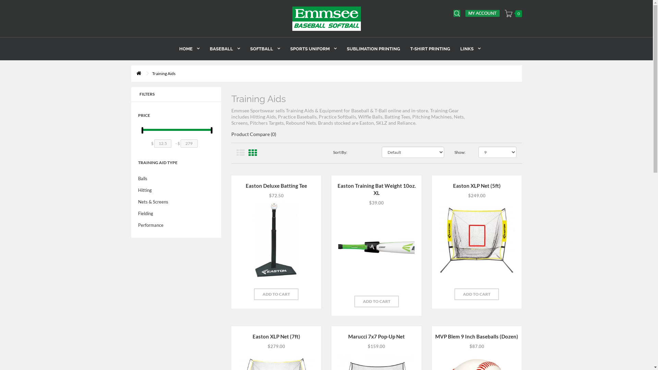 The image size is (658, 370). Describe the element at coordinates (176, 213) in the screenshot. I see `Fielding` at that location.